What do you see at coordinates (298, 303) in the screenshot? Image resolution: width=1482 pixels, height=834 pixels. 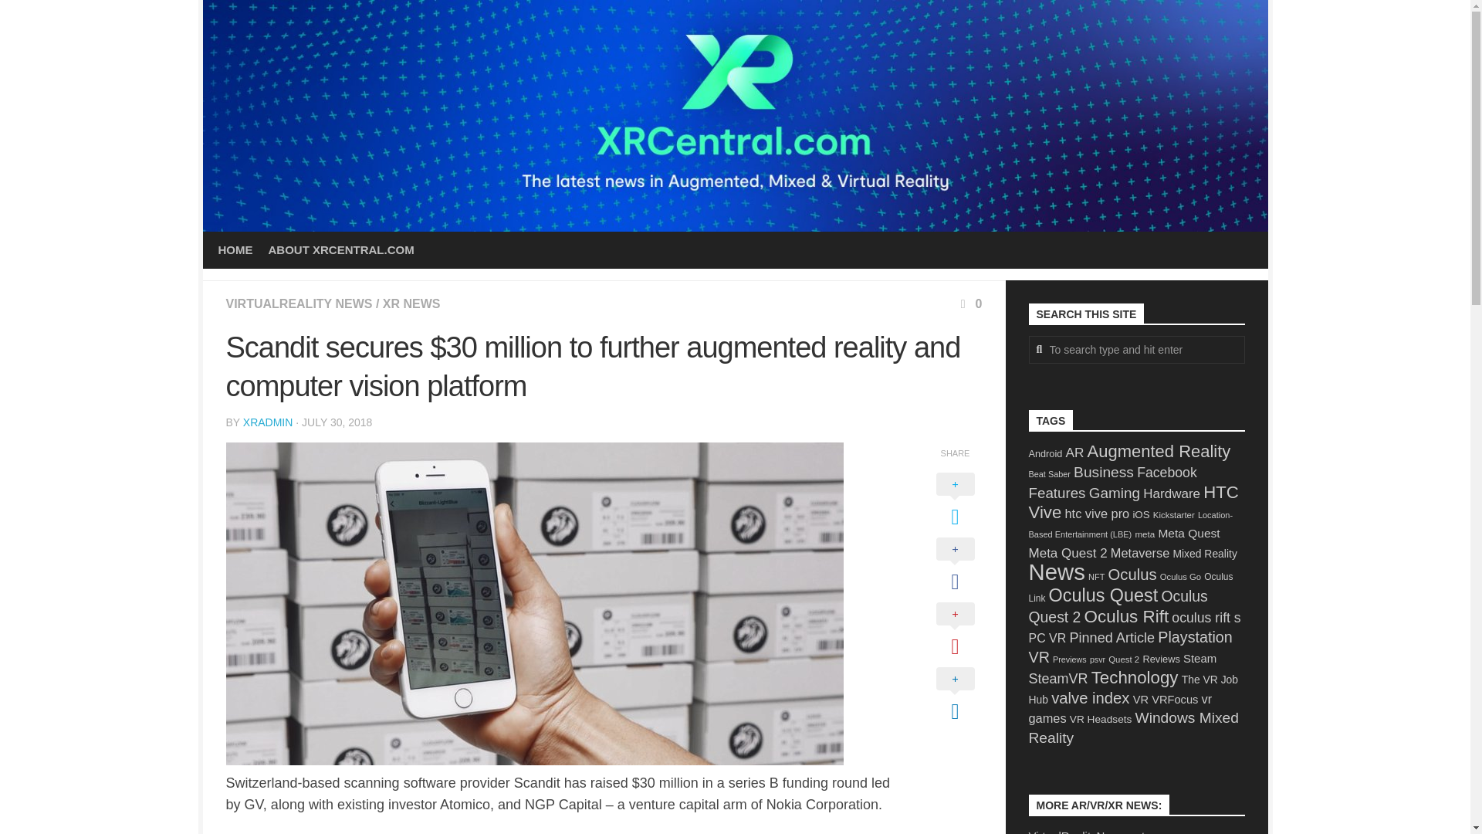 I see `VIRTUALREALITY NEWS` at bounding box center [298, 303].